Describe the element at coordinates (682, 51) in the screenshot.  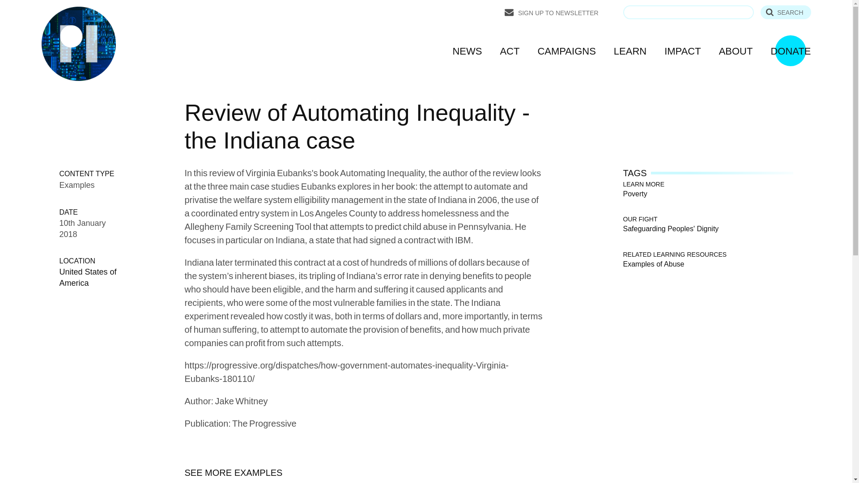
I see `IMPACT` at that location.